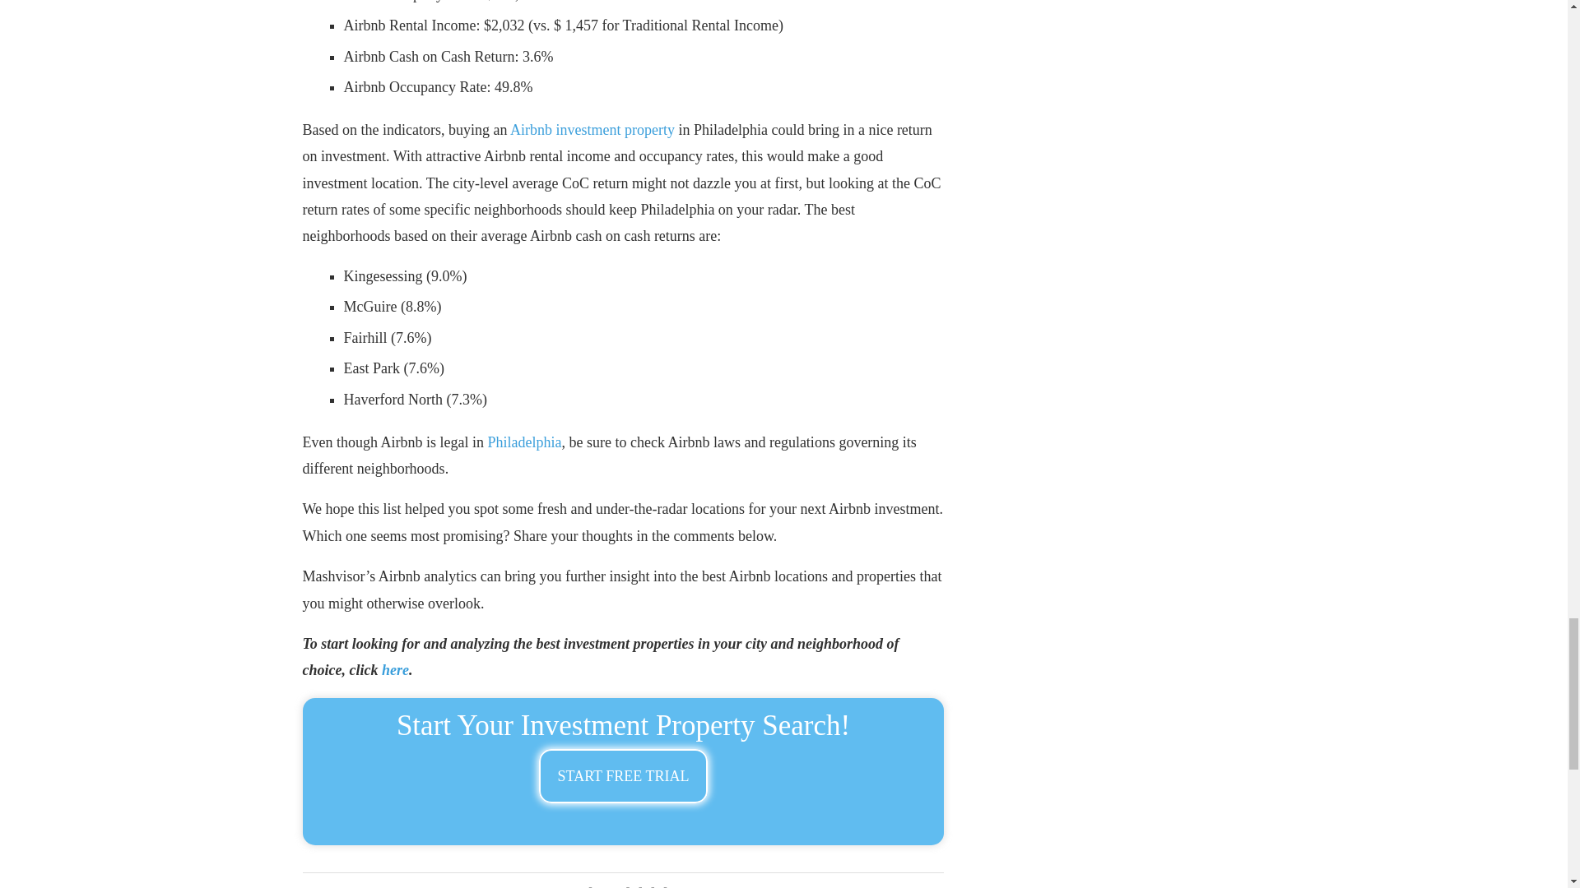 The height and width of the screenshot is (888, 1580). I want to click on Like, so click(601, 886).